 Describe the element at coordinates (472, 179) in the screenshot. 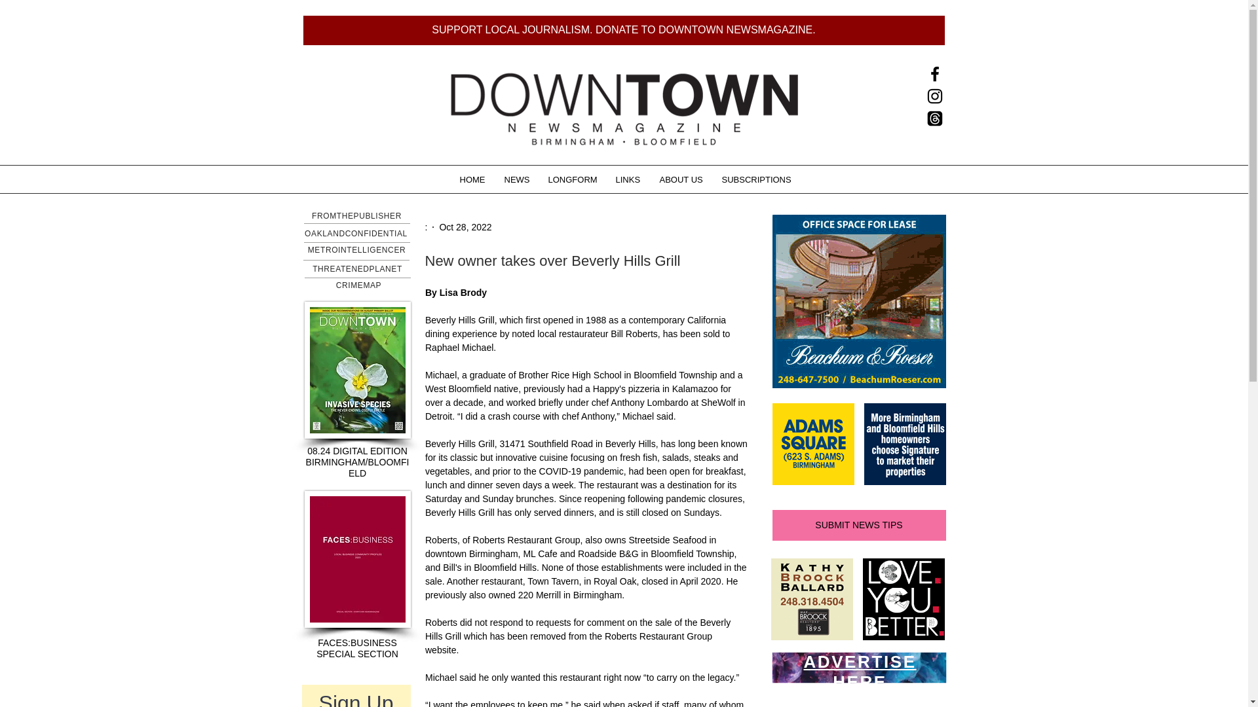

I see `HOME` at that location.